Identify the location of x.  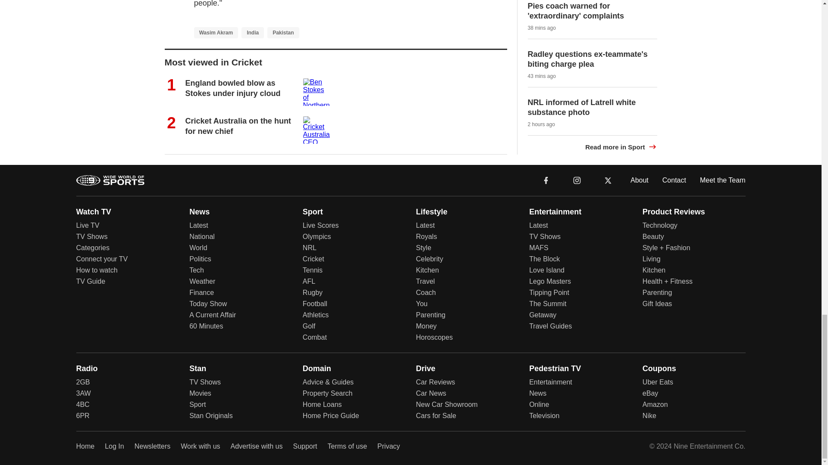
(608, 180).